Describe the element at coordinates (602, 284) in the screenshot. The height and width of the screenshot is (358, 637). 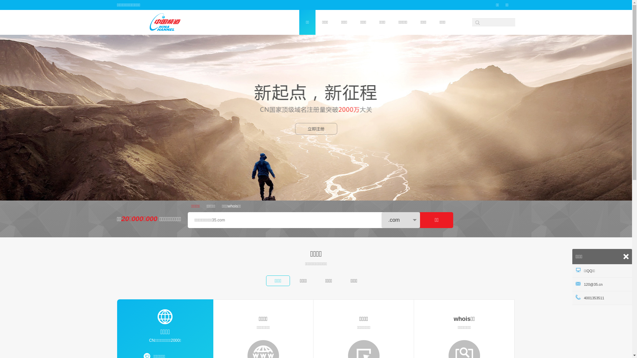
I see `120@35.cn` at that location.